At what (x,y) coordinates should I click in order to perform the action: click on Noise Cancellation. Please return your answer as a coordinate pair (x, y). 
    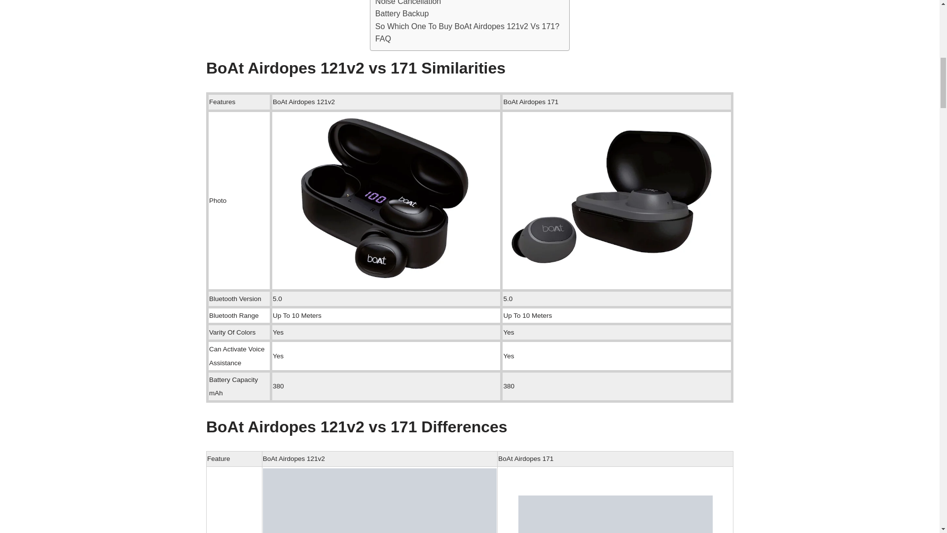
    Looking at the image, I should click on (408, 4).